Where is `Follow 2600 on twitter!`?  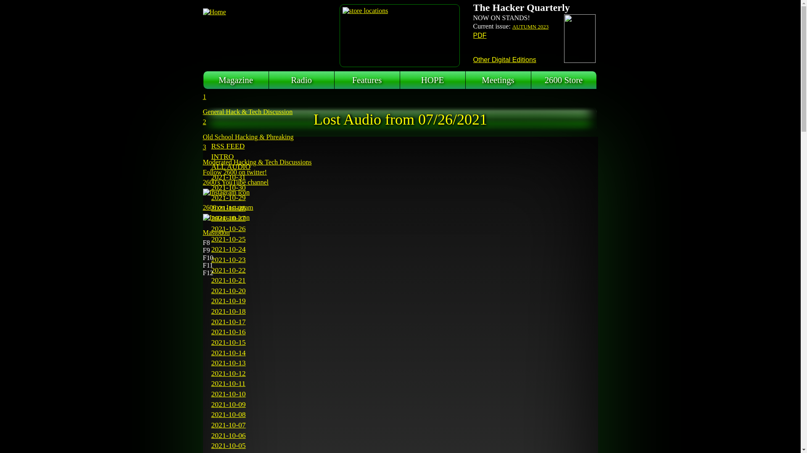
Follow 2600 on twitter! is located at coordinates (257, 172).